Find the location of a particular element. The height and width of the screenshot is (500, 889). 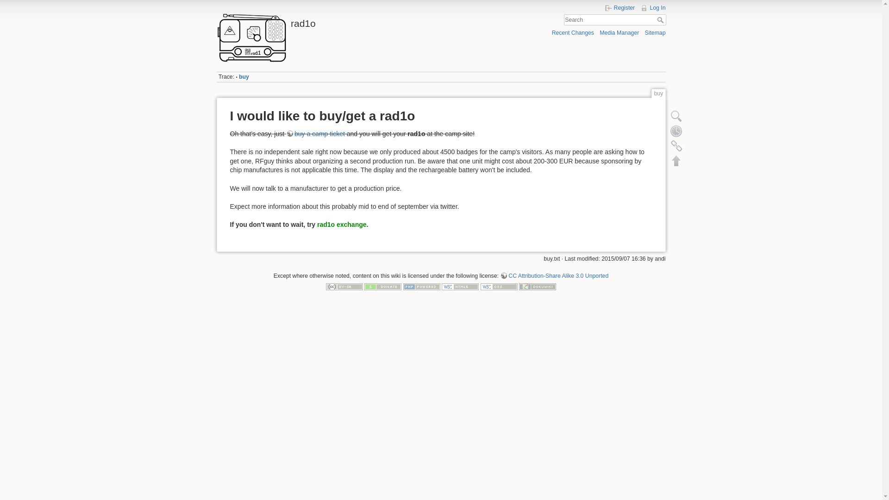

Register is located at coordinates (620, 7).